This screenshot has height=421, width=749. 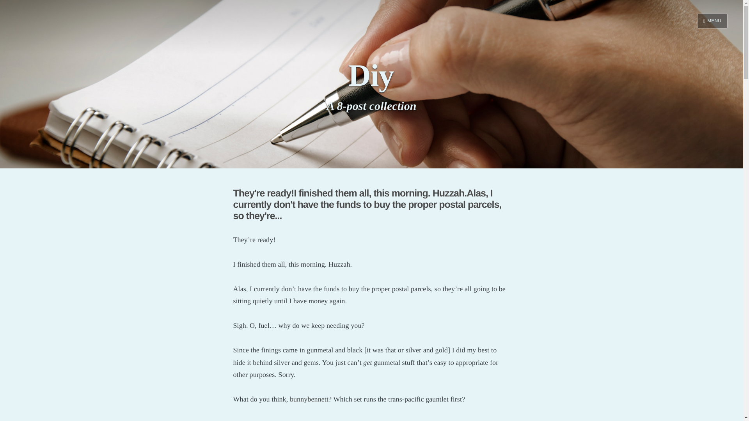 I want to click on MENU, so click(x=712, y=21).